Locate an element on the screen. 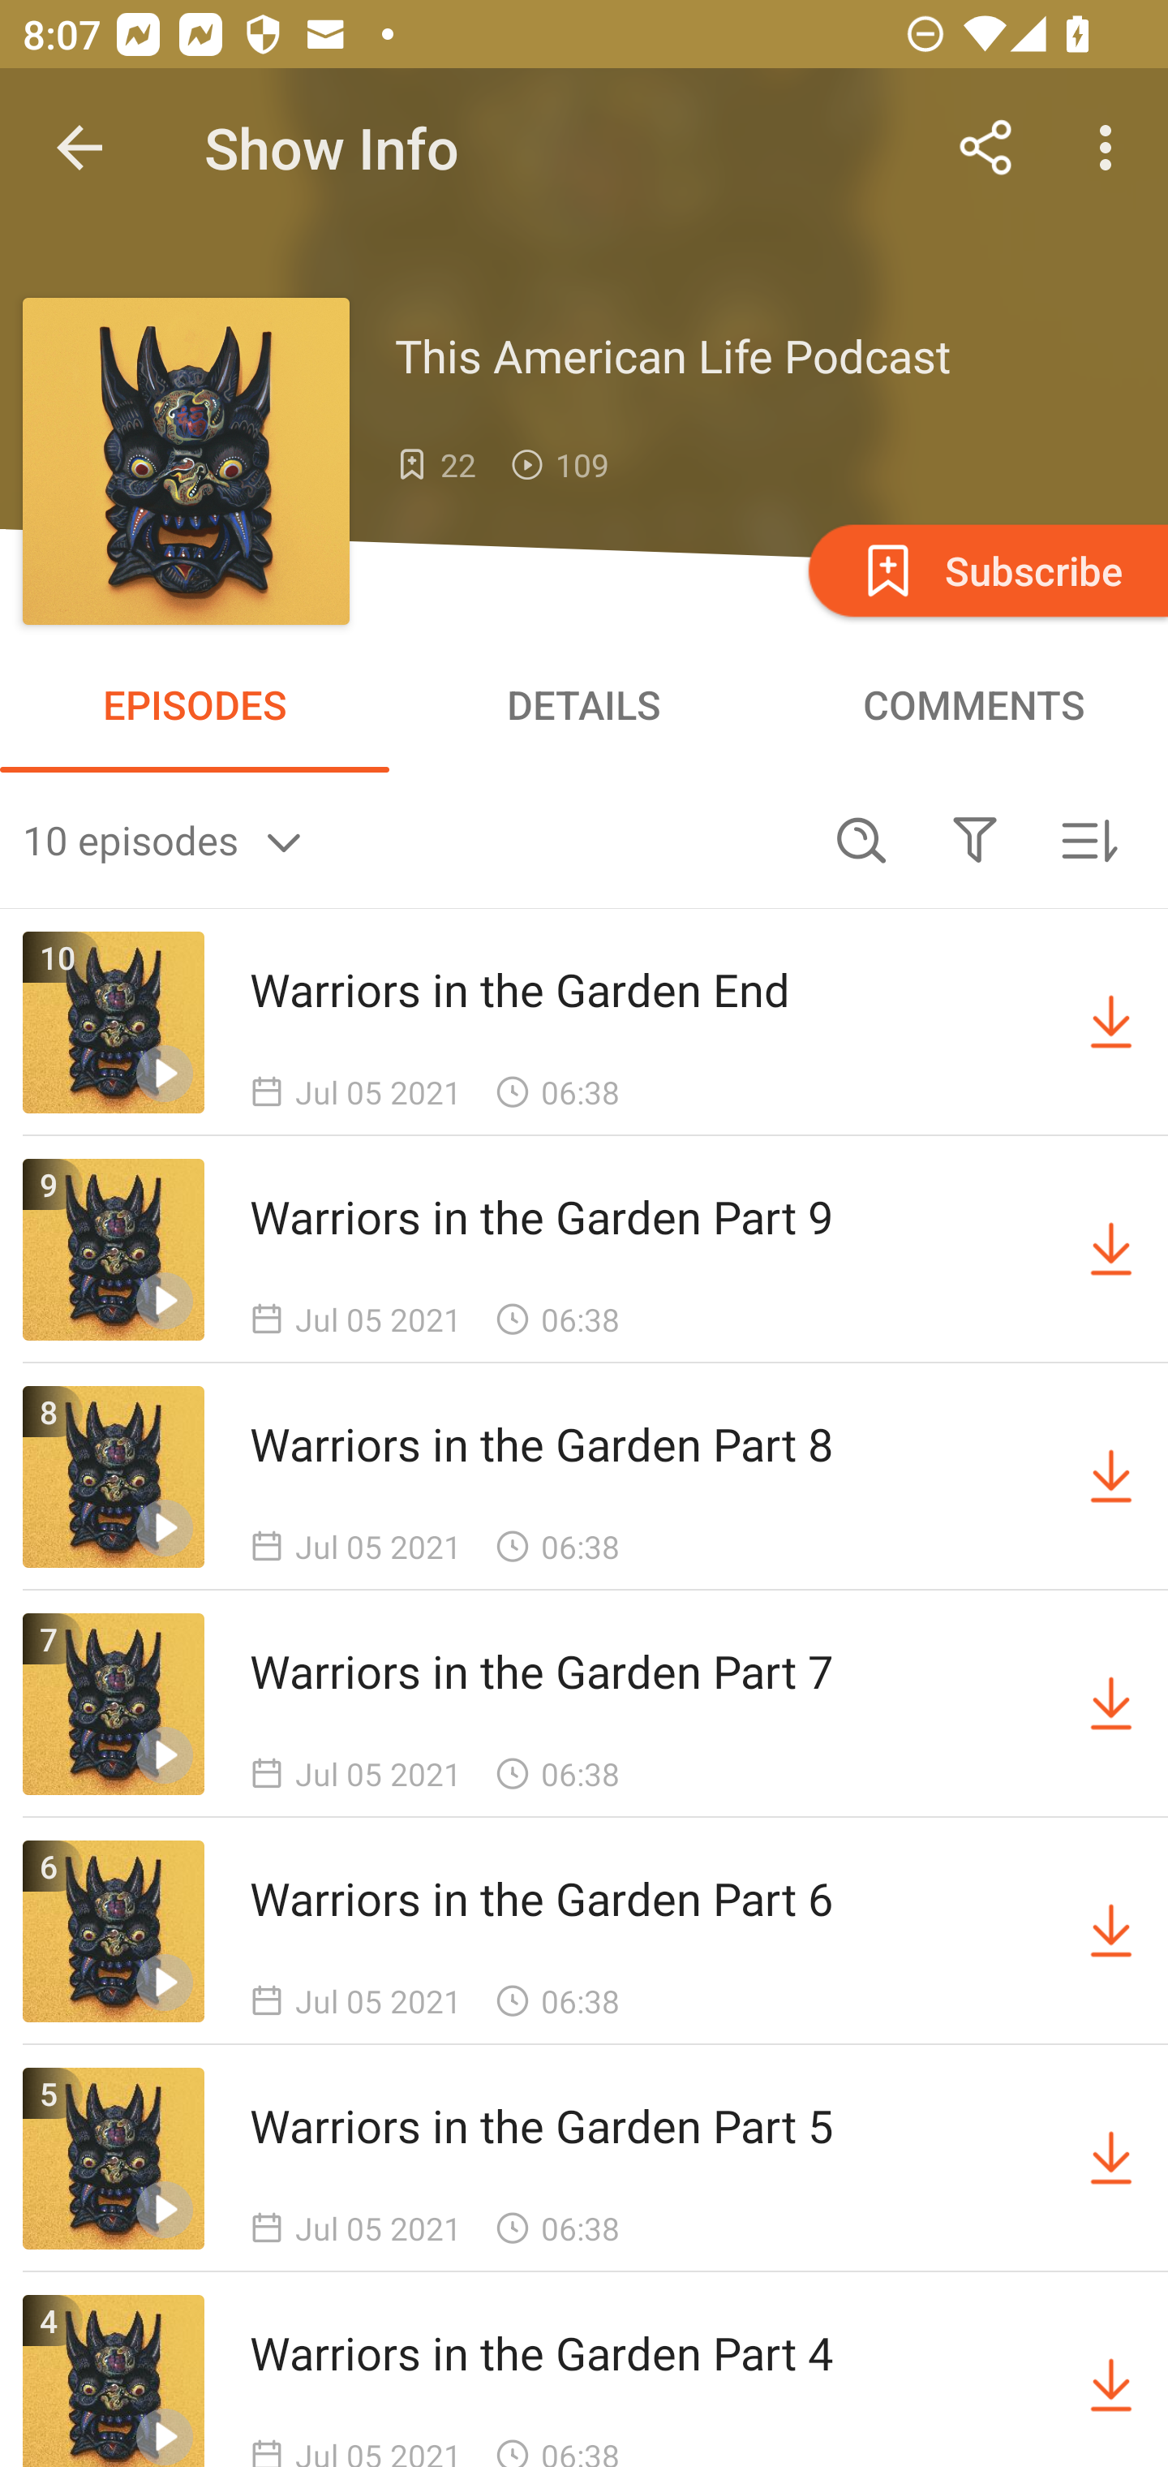 The height and width of the screenshot is (2467, 1168). Download is located at coordinates (1111, 1023).